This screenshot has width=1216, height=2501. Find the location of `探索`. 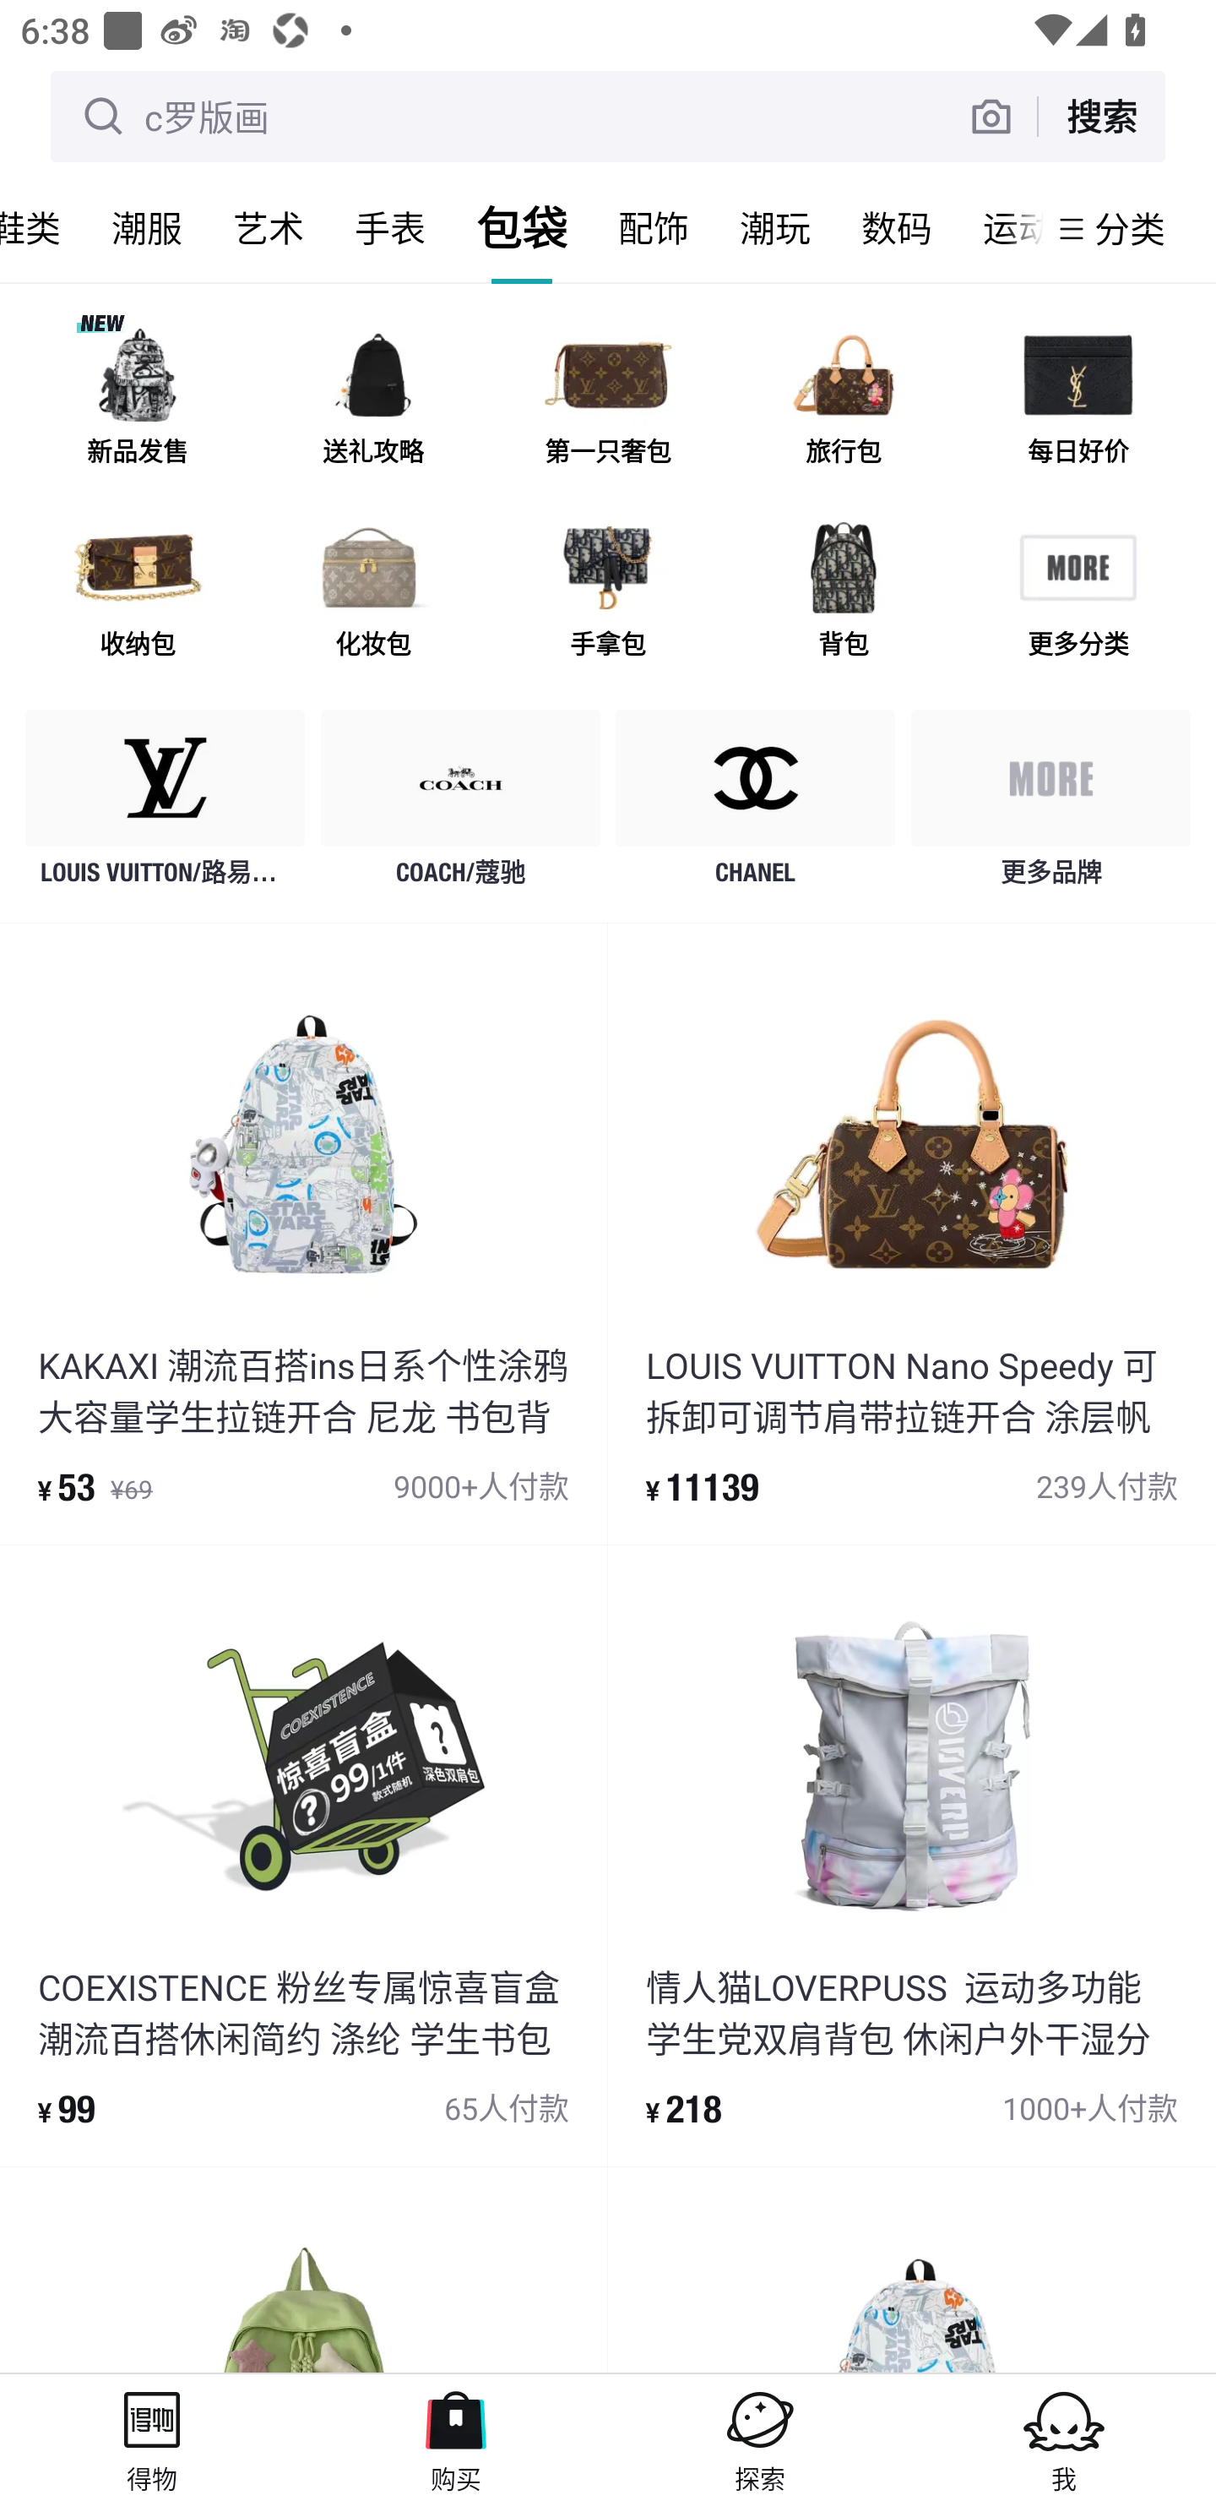

探索 is located at coordinates (760, 2437).